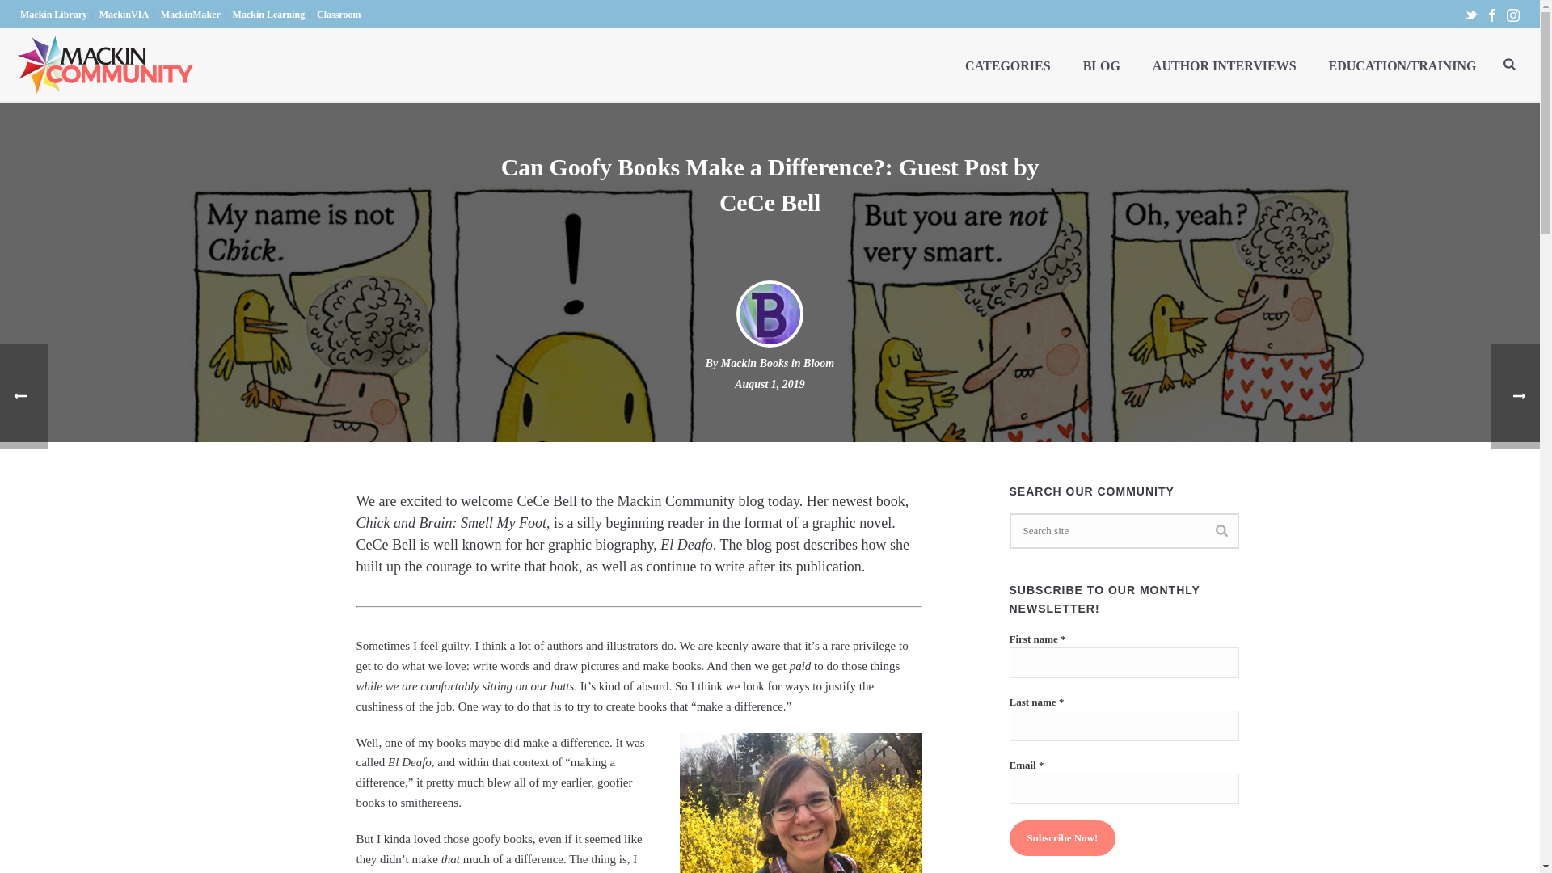  I want to click on Mackin Library, so click(53, 14).